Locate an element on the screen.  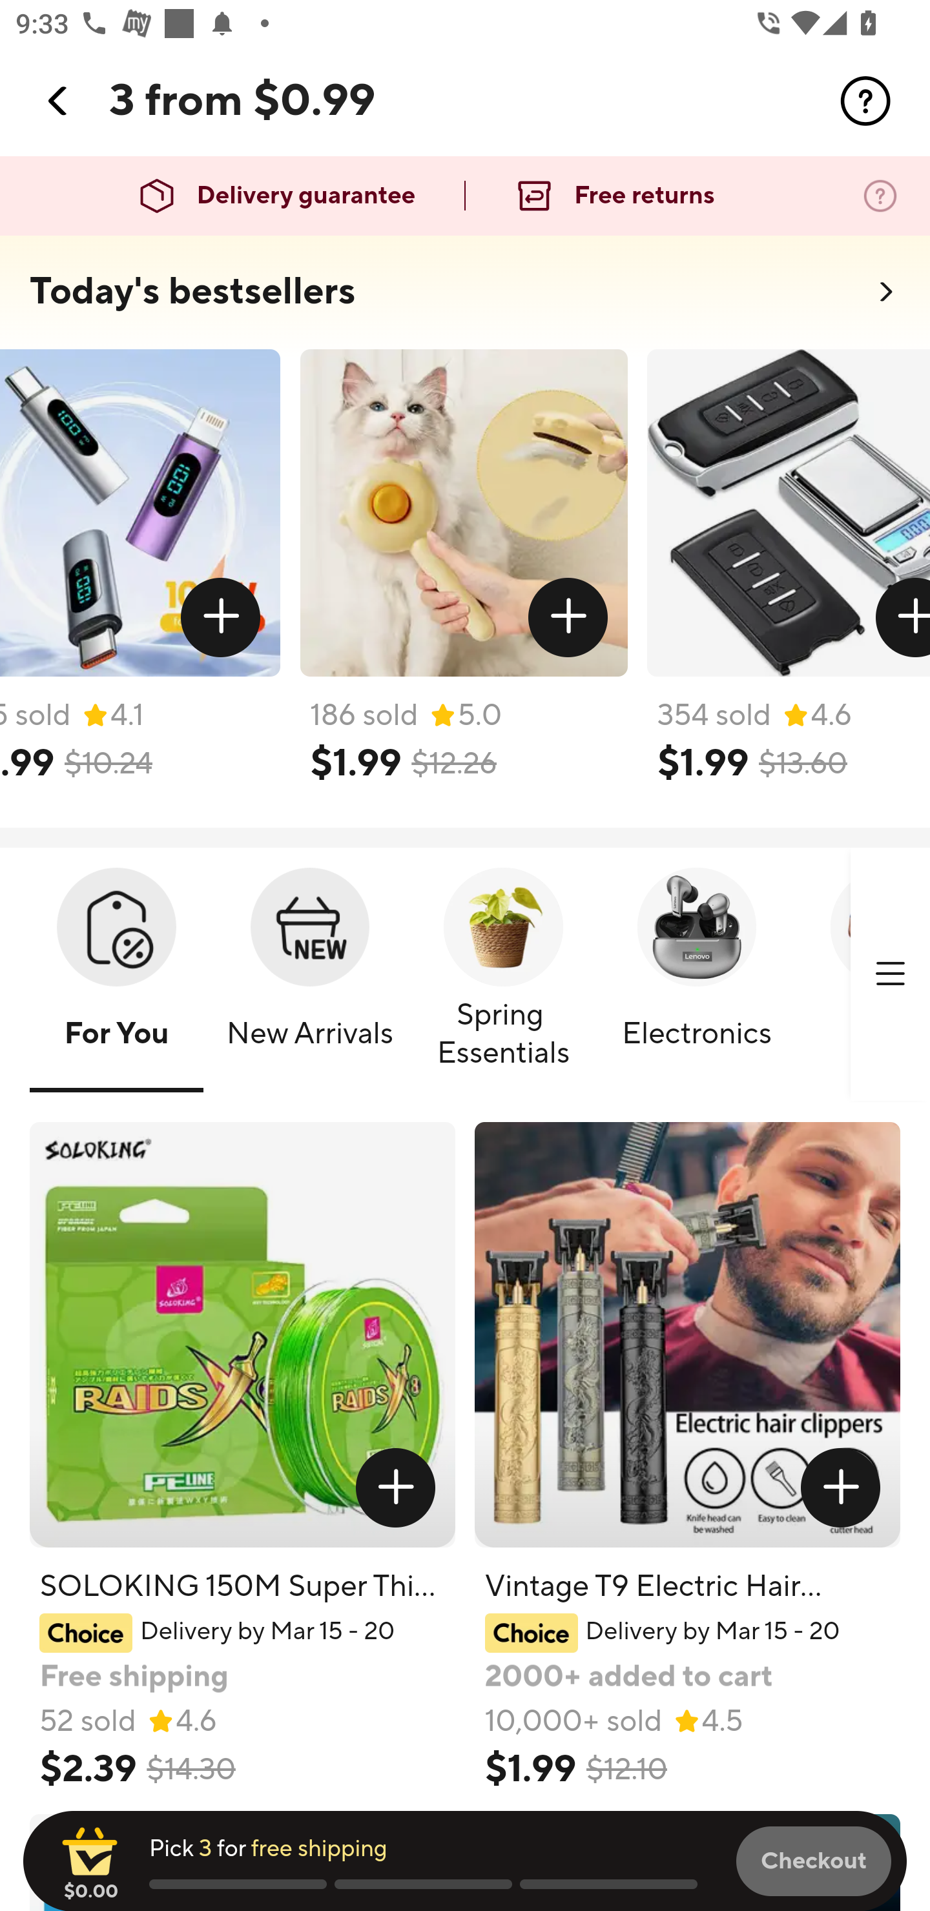
Today's bestsellers is located at coordinates (192, 292).